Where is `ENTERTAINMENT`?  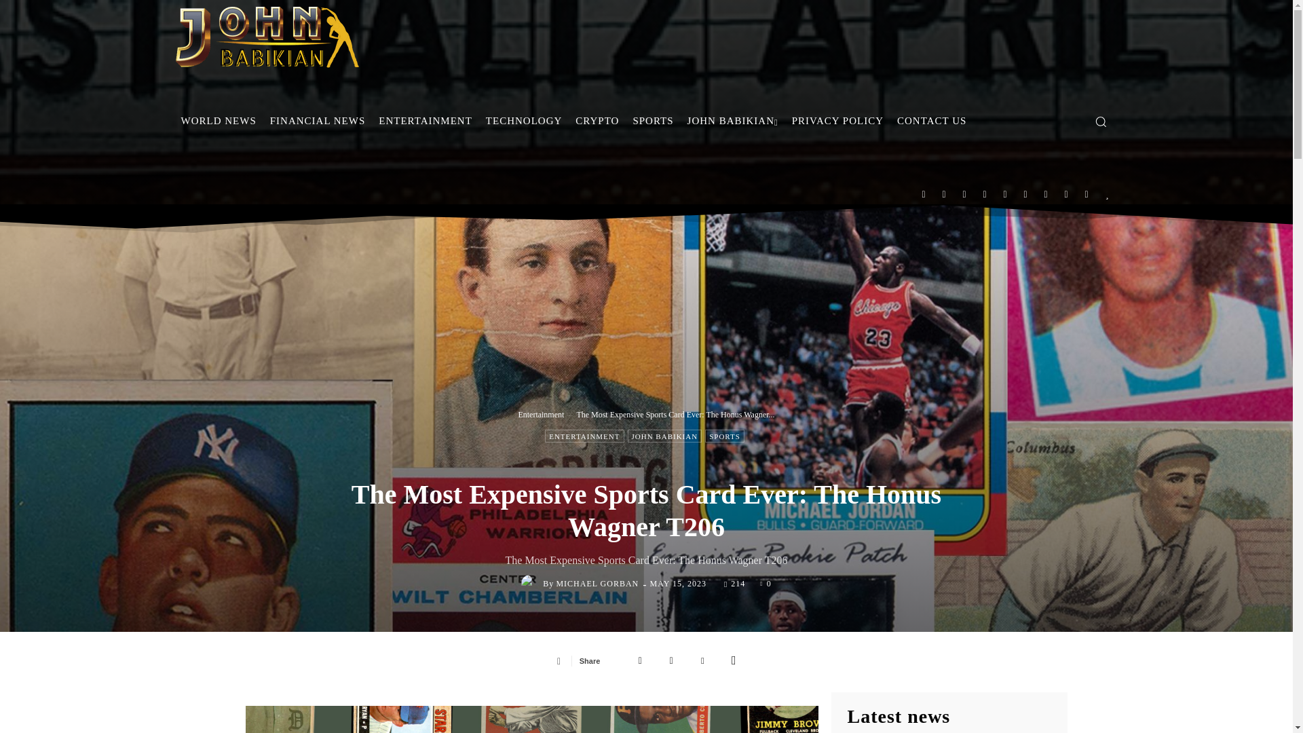
ENTERTAINMENT is located at coordinates (425, 121).